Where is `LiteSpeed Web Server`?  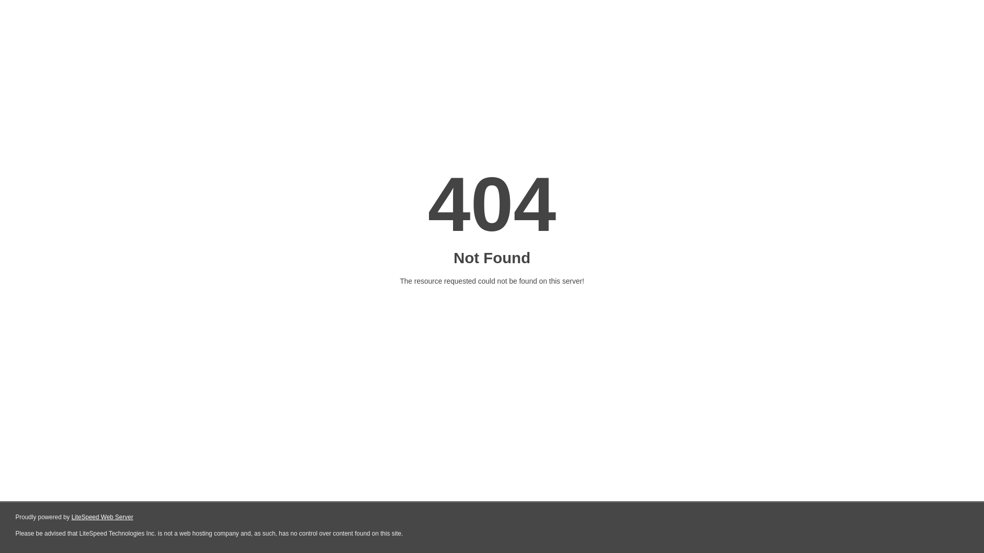 LiteSpeed Web Server is located at coordinates (102, 517).